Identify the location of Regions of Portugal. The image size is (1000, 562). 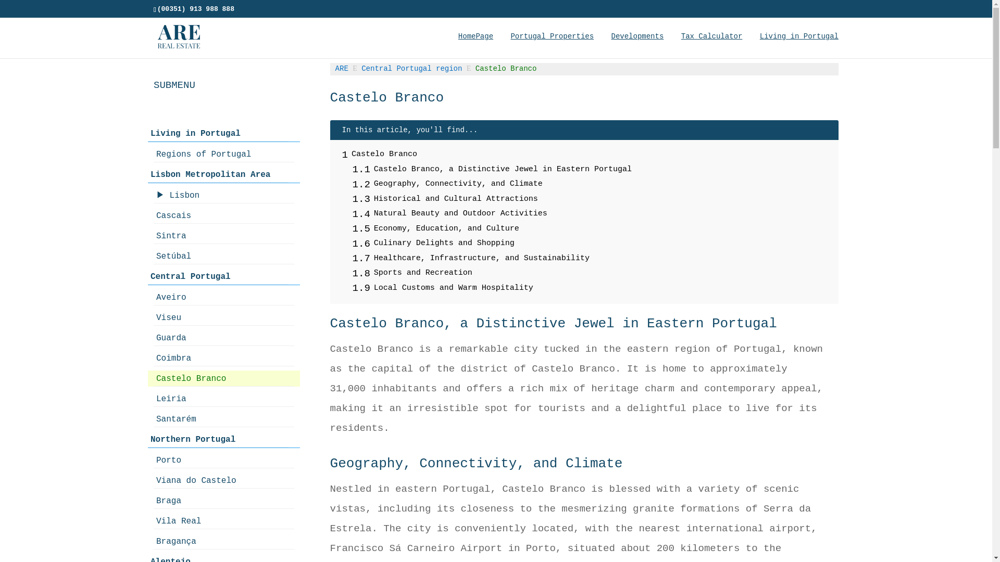
(224, 154).